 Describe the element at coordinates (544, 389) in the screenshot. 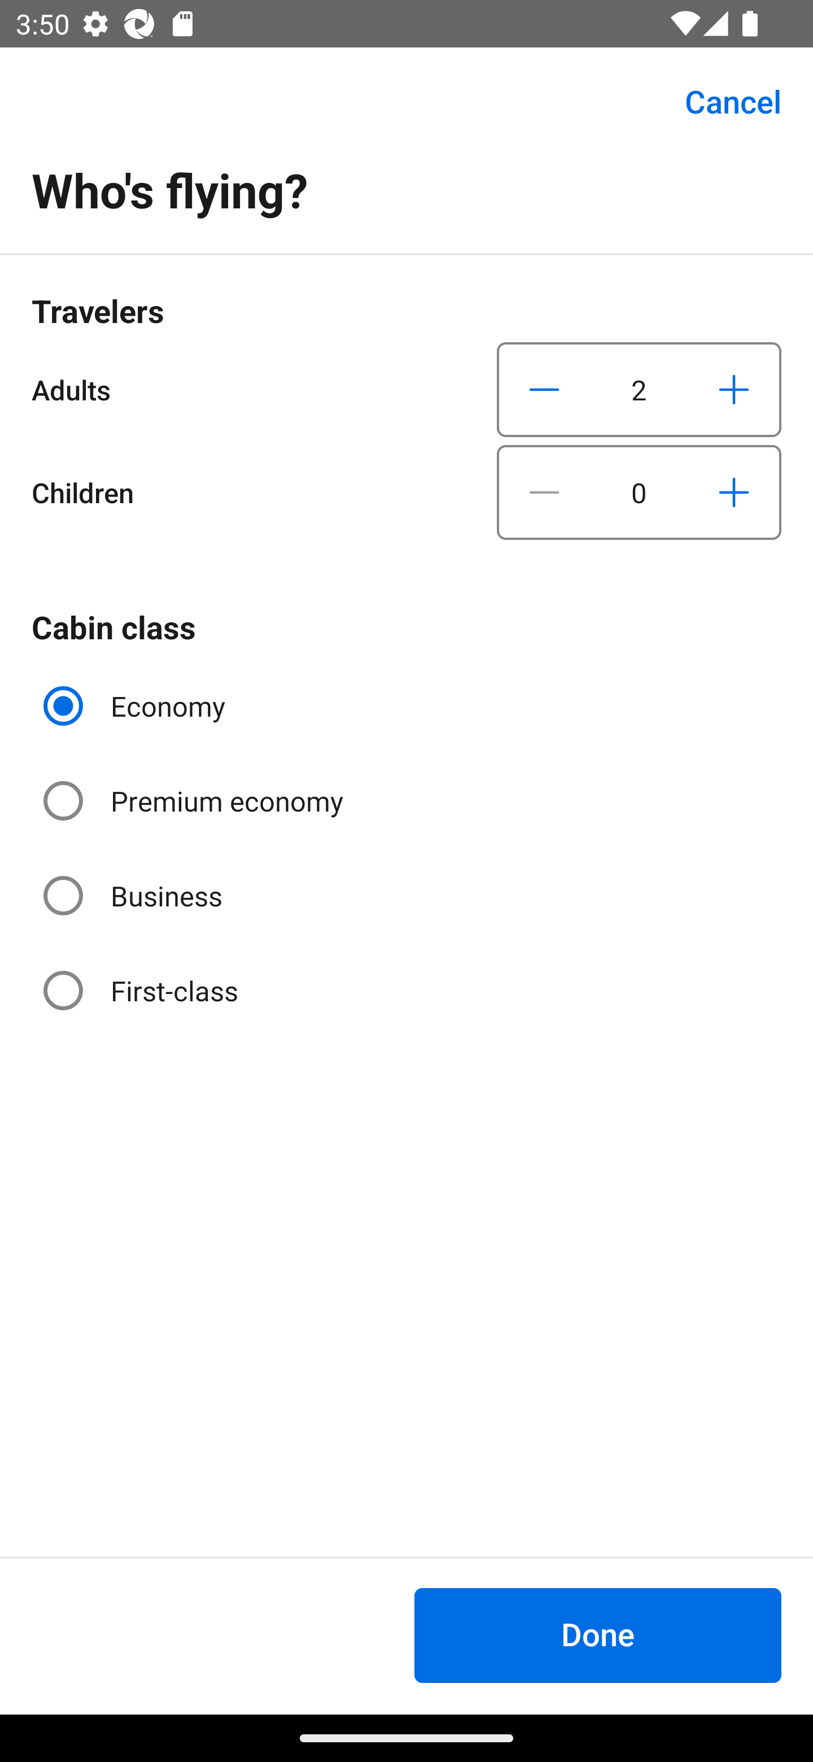

I see `Decrease` at that location.